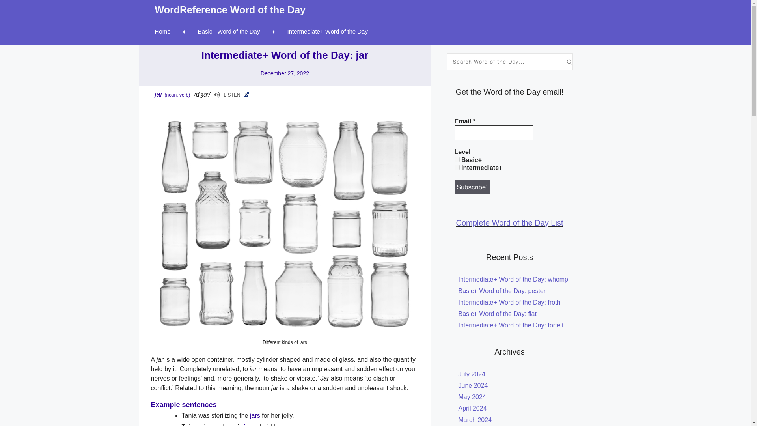 Image resolution: width=757 pixels, height=426 pixels. What do you see at coordinates (494, 133) in the screenshot?
I see `Email` at bounding box center [494, 133].